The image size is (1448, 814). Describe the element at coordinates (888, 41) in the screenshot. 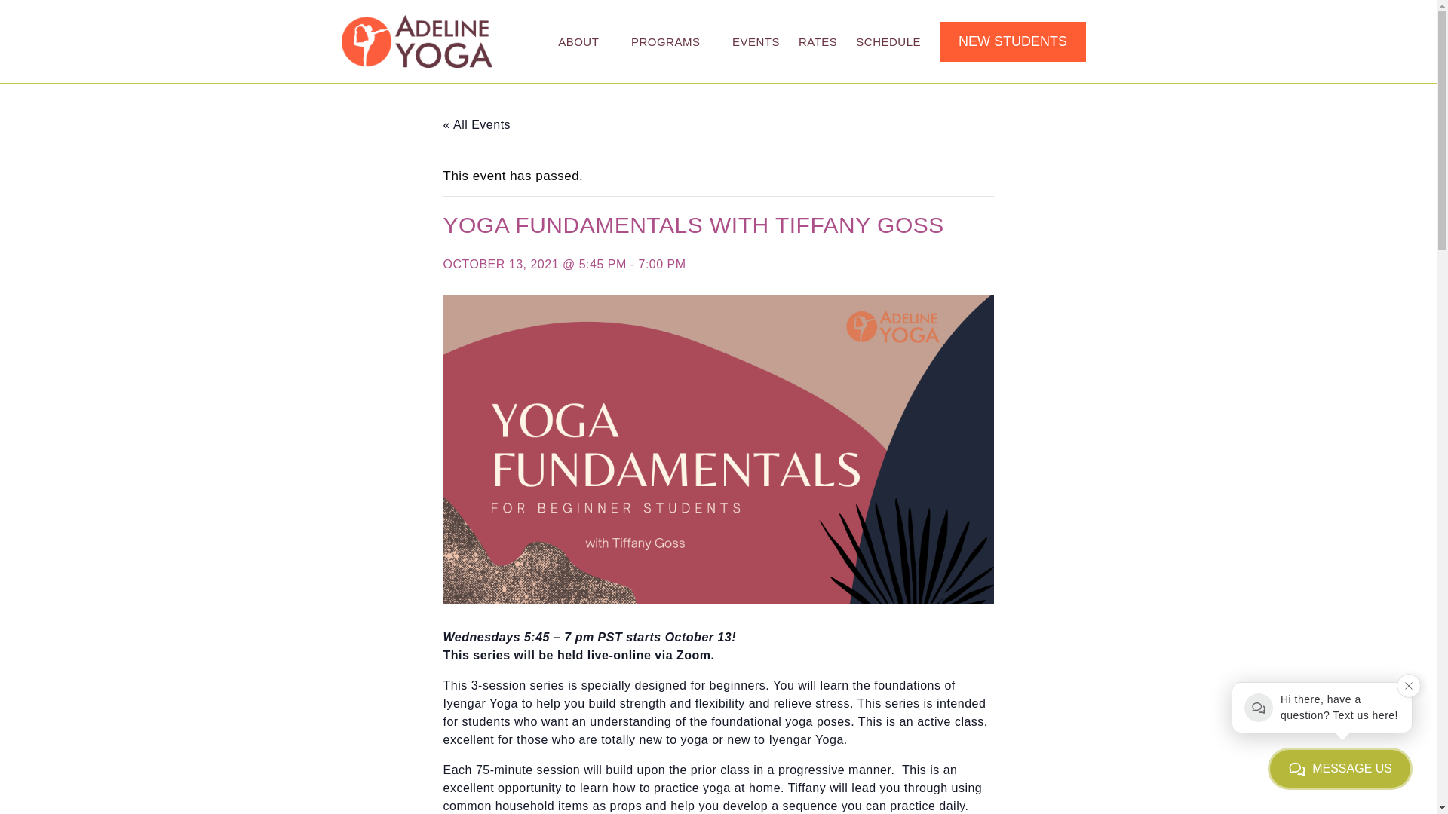

I see `SCHEDULE` at that location.